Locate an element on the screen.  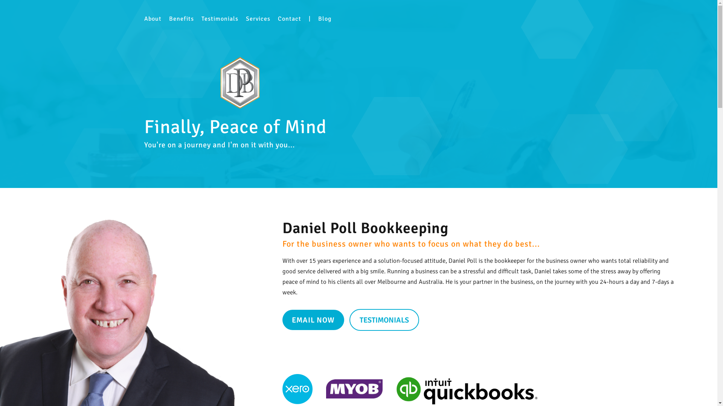
Testimonials is located at coordinates (220, 19).